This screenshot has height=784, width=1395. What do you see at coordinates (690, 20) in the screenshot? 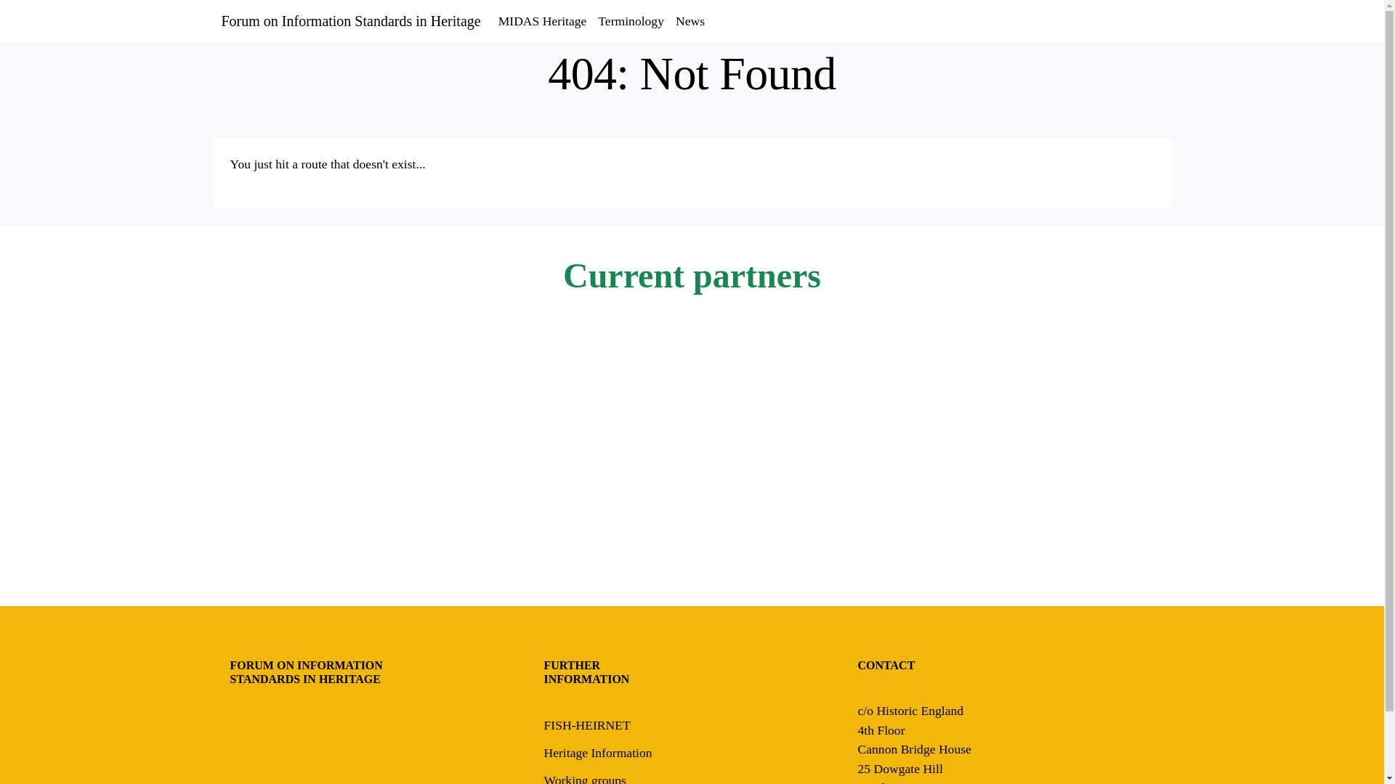
I see `News` at bounding box center [690, 20].